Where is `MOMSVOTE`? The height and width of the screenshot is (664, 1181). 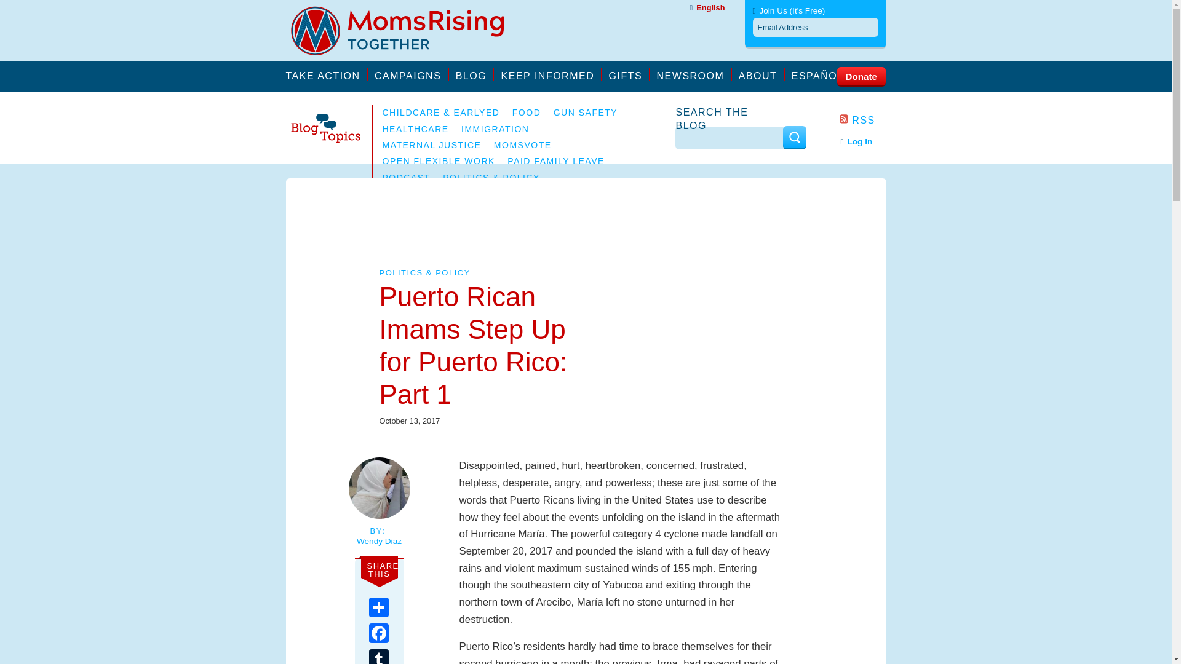 MOMSVOTE is located at coordinates (522, 145).